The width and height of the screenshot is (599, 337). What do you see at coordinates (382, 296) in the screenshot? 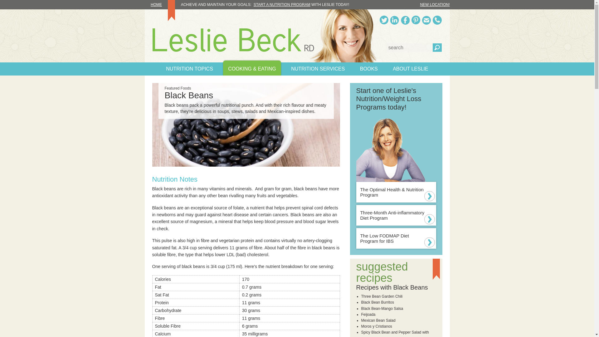
I see `Three Bean Garden Chili` at bounding box center [382, 296].